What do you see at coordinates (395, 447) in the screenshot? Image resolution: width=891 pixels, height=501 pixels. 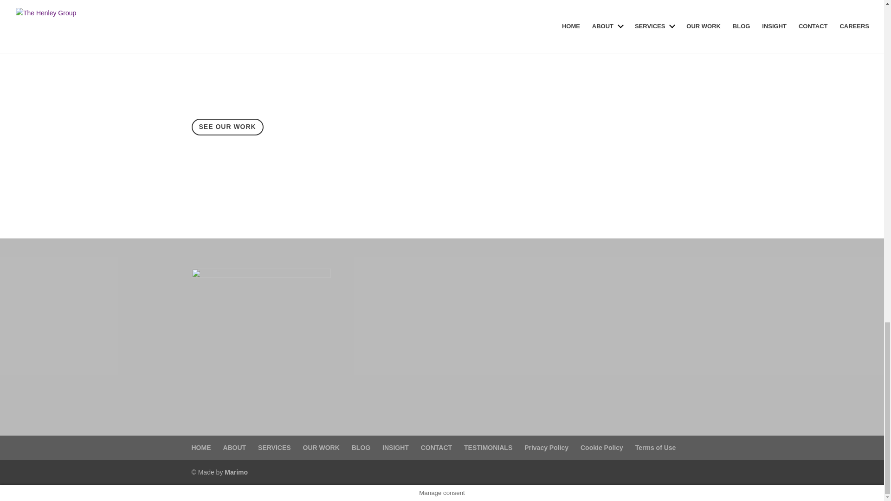 I see `INSIGHT` at bounding box center [395, 447].